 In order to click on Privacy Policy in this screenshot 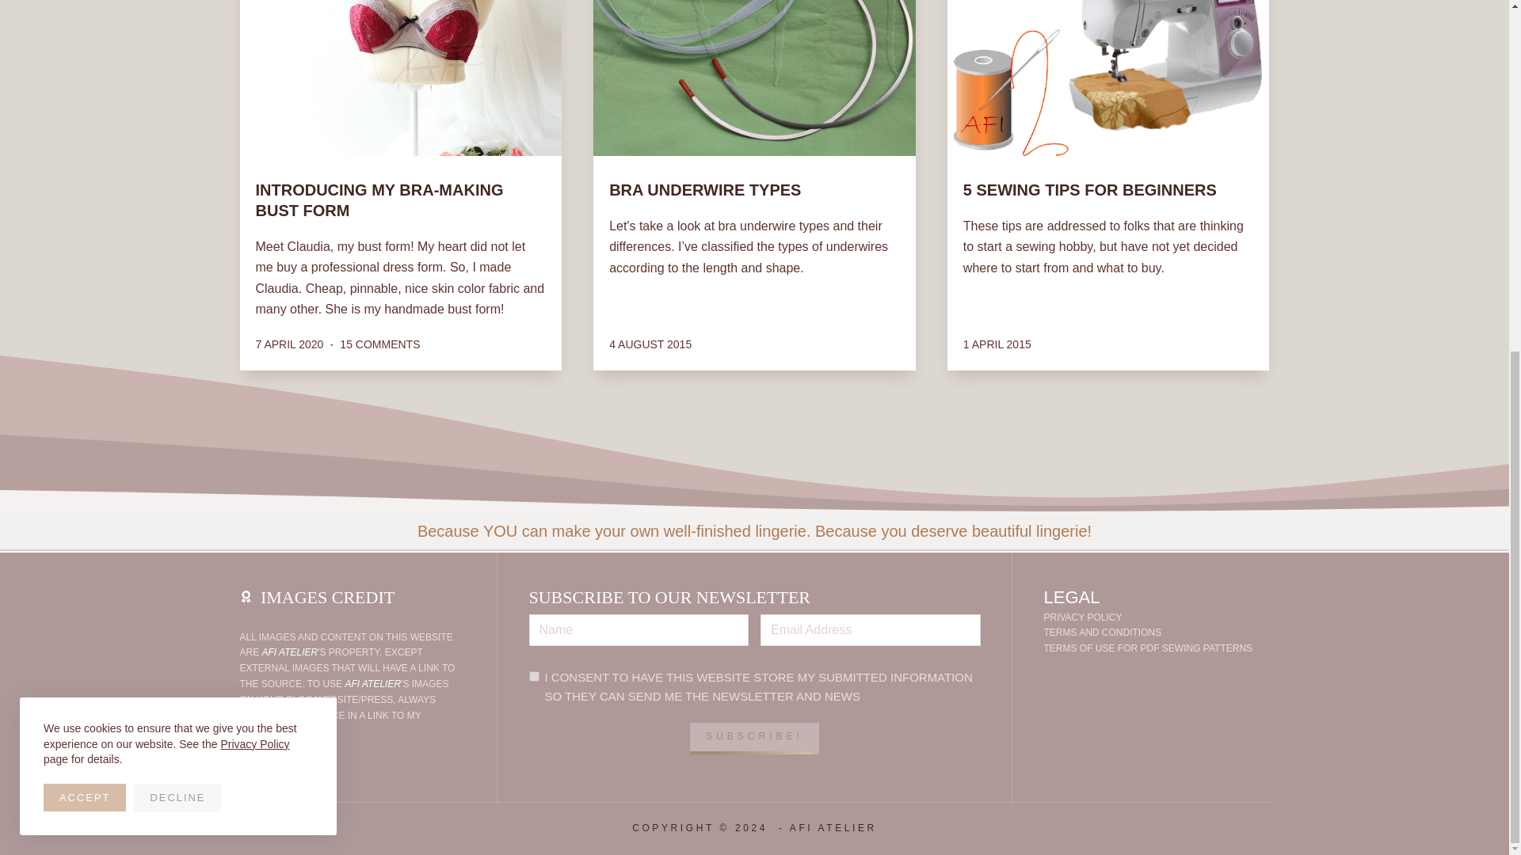, I will do `click(254, 153)`.